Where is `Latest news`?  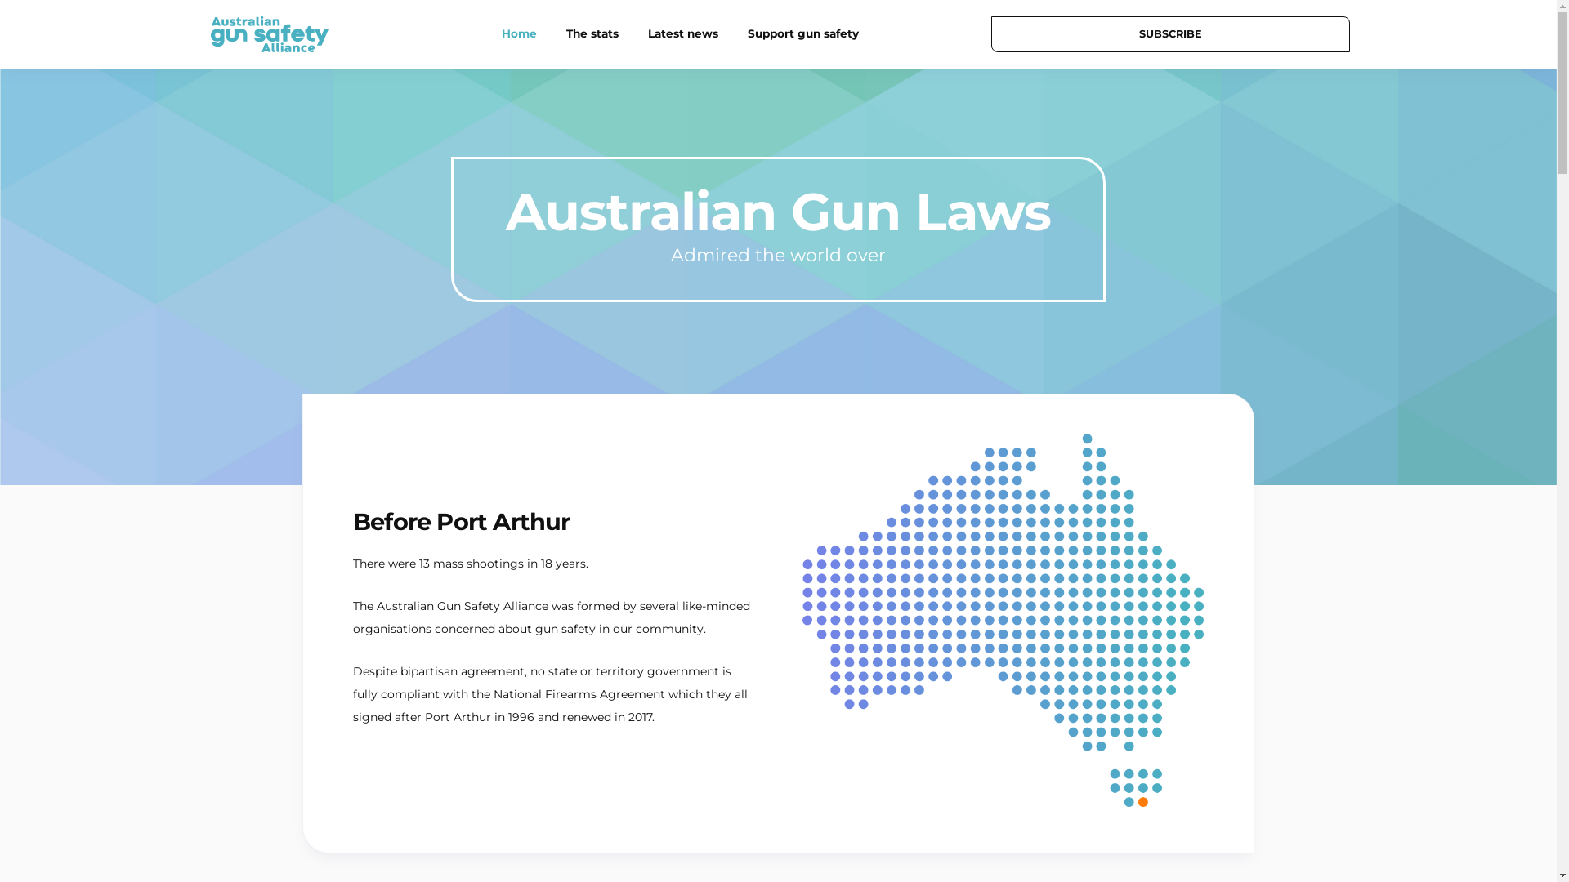
Latest news is located at coordinates (683, 34).